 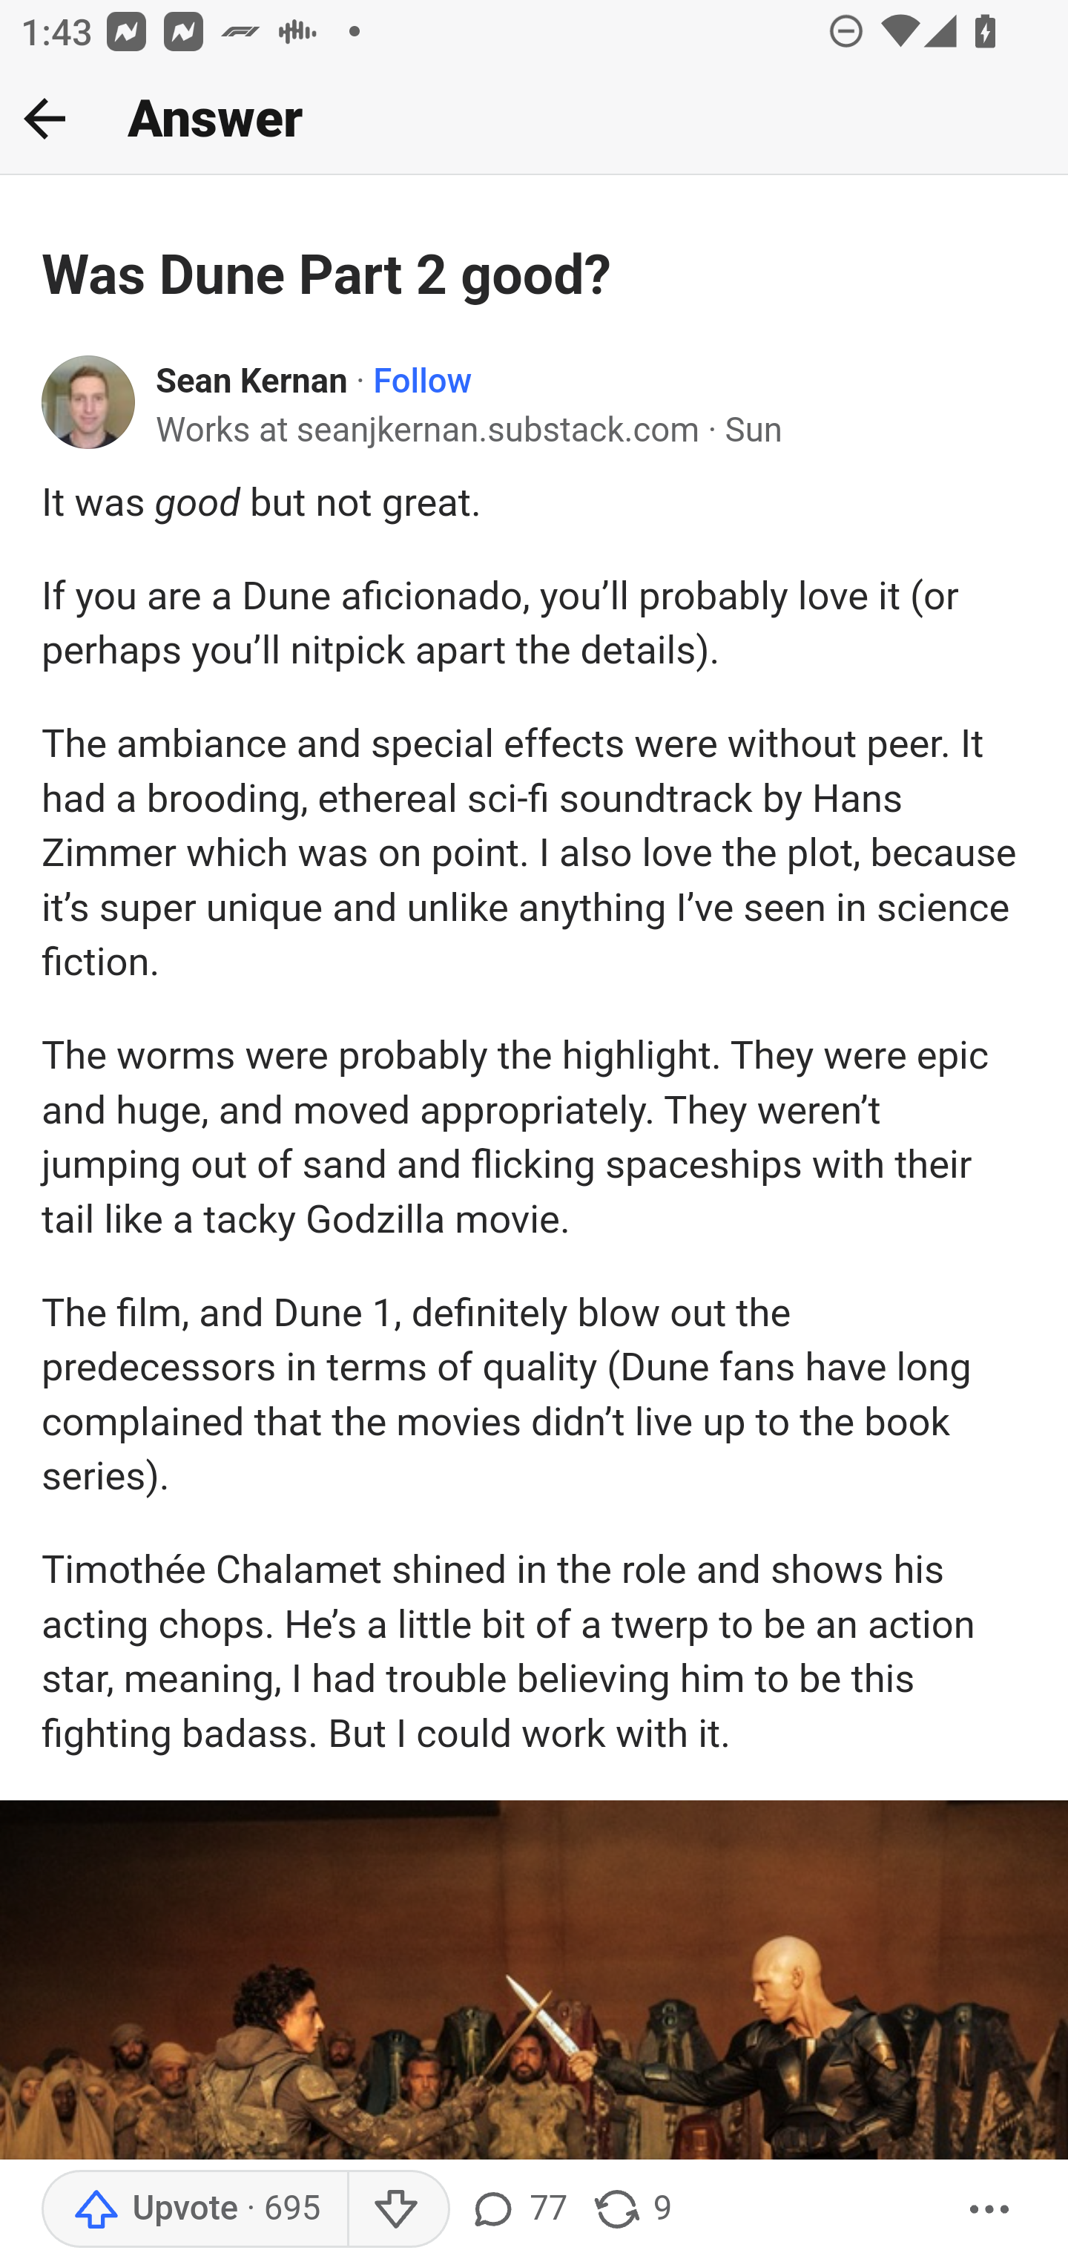 What do you see at coordinates (990, 2209) in the screenshot?
I see `More` at bounding box center [990, 2209].